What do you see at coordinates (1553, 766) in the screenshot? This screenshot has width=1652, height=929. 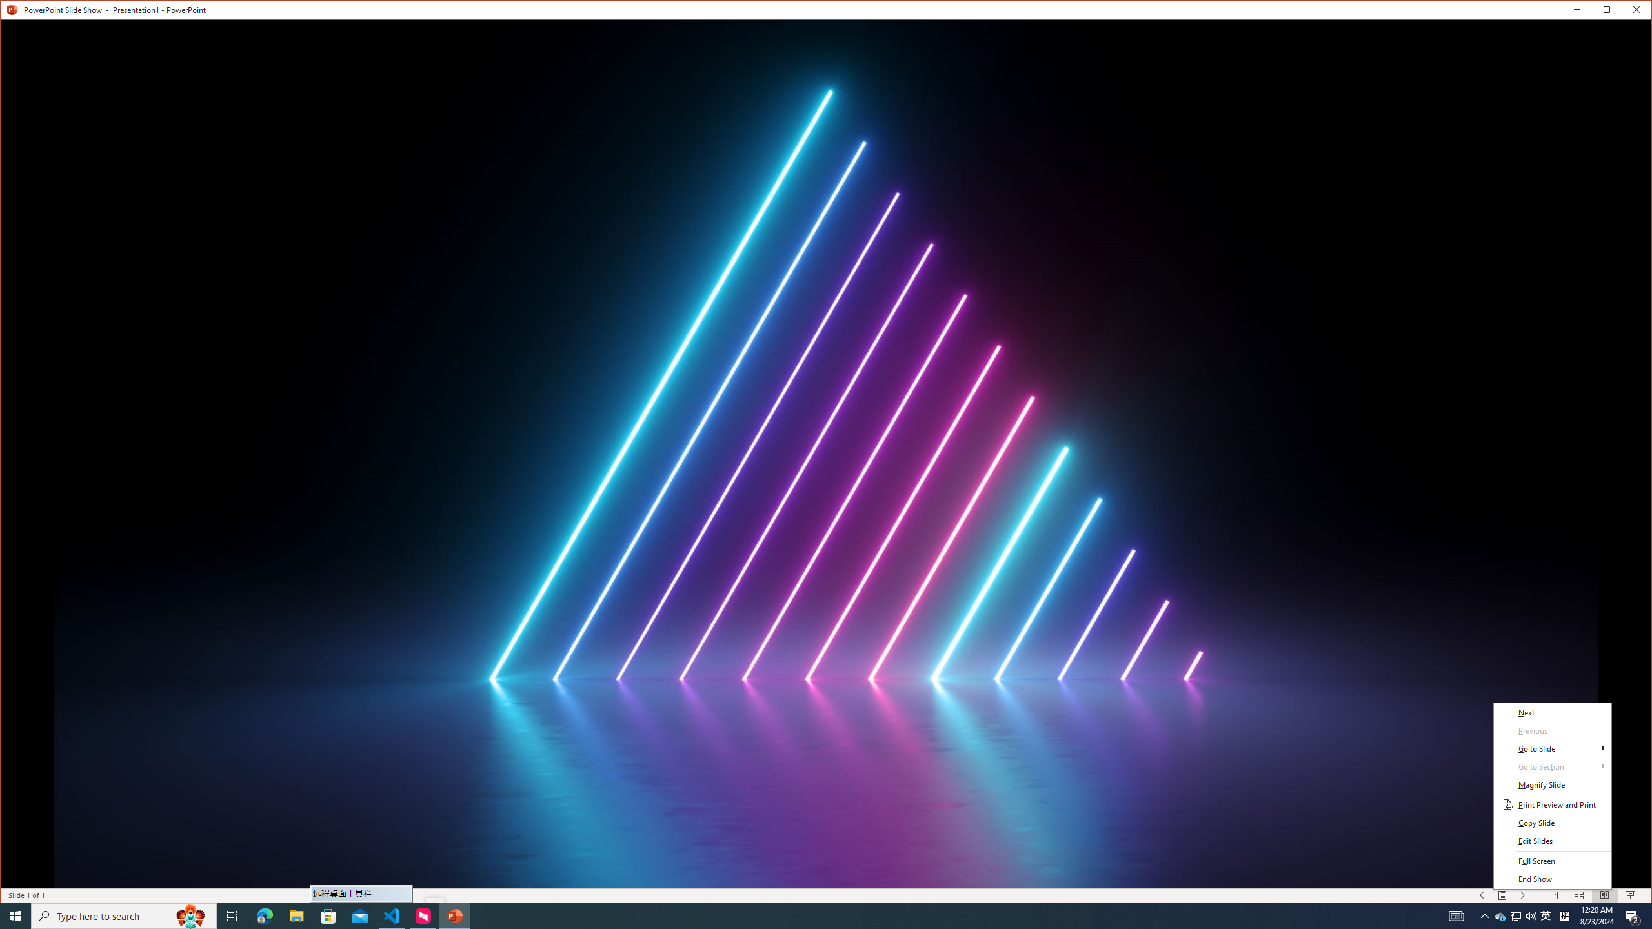 I see `Search highlights icon opens search home window` at bounding box center [1553, 766].